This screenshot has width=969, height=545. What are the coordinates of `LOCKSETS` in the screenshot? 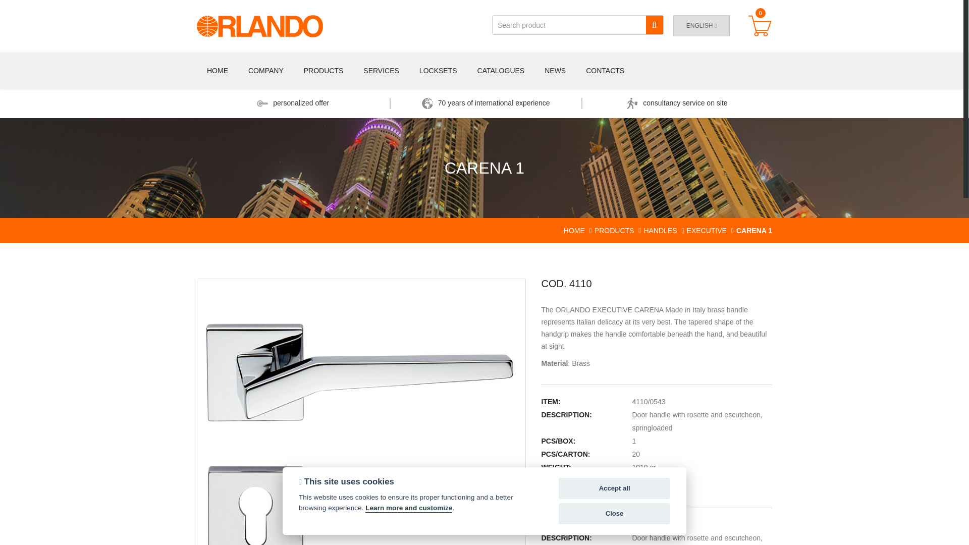 It's located at (438, 71).